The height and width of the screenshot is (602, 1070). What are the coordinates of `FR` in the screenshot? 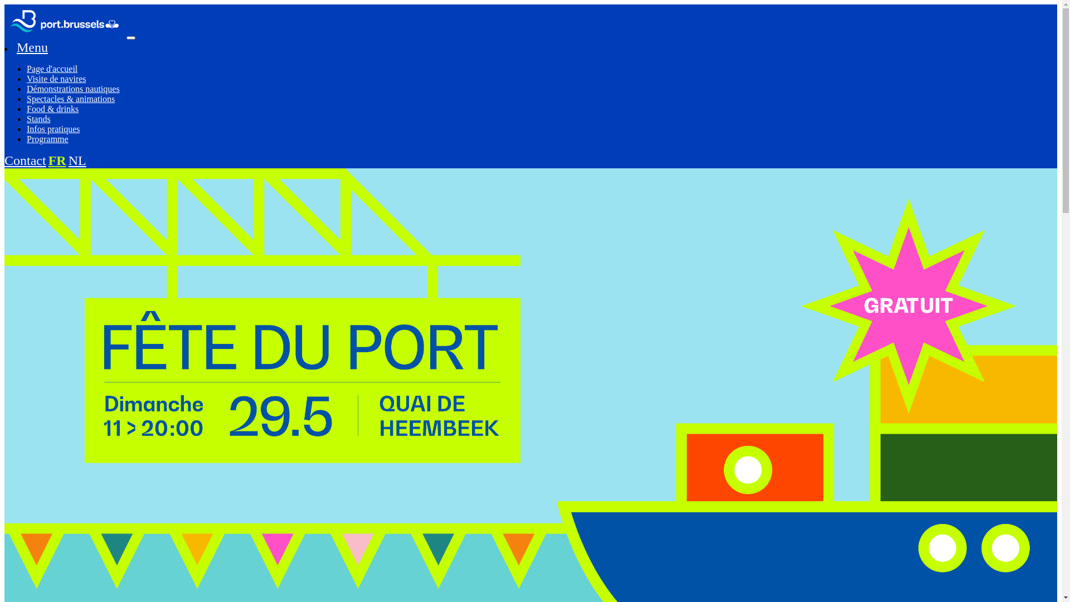 It's located at (57, 161).